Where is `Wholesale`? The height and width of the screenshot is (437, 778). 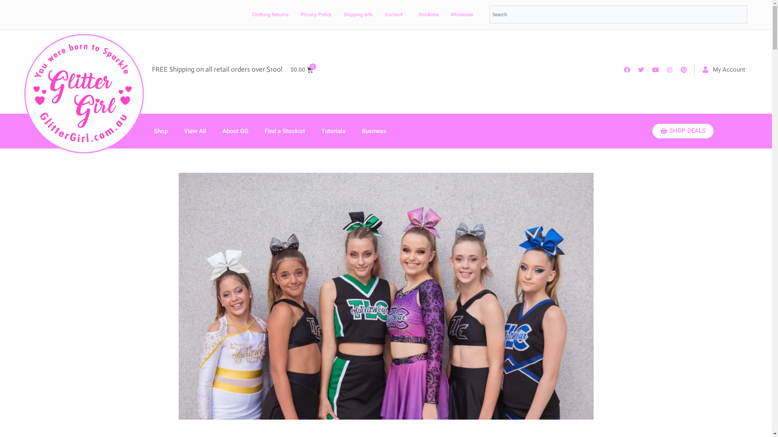 Wholesale is located at coordinates (462, 15).